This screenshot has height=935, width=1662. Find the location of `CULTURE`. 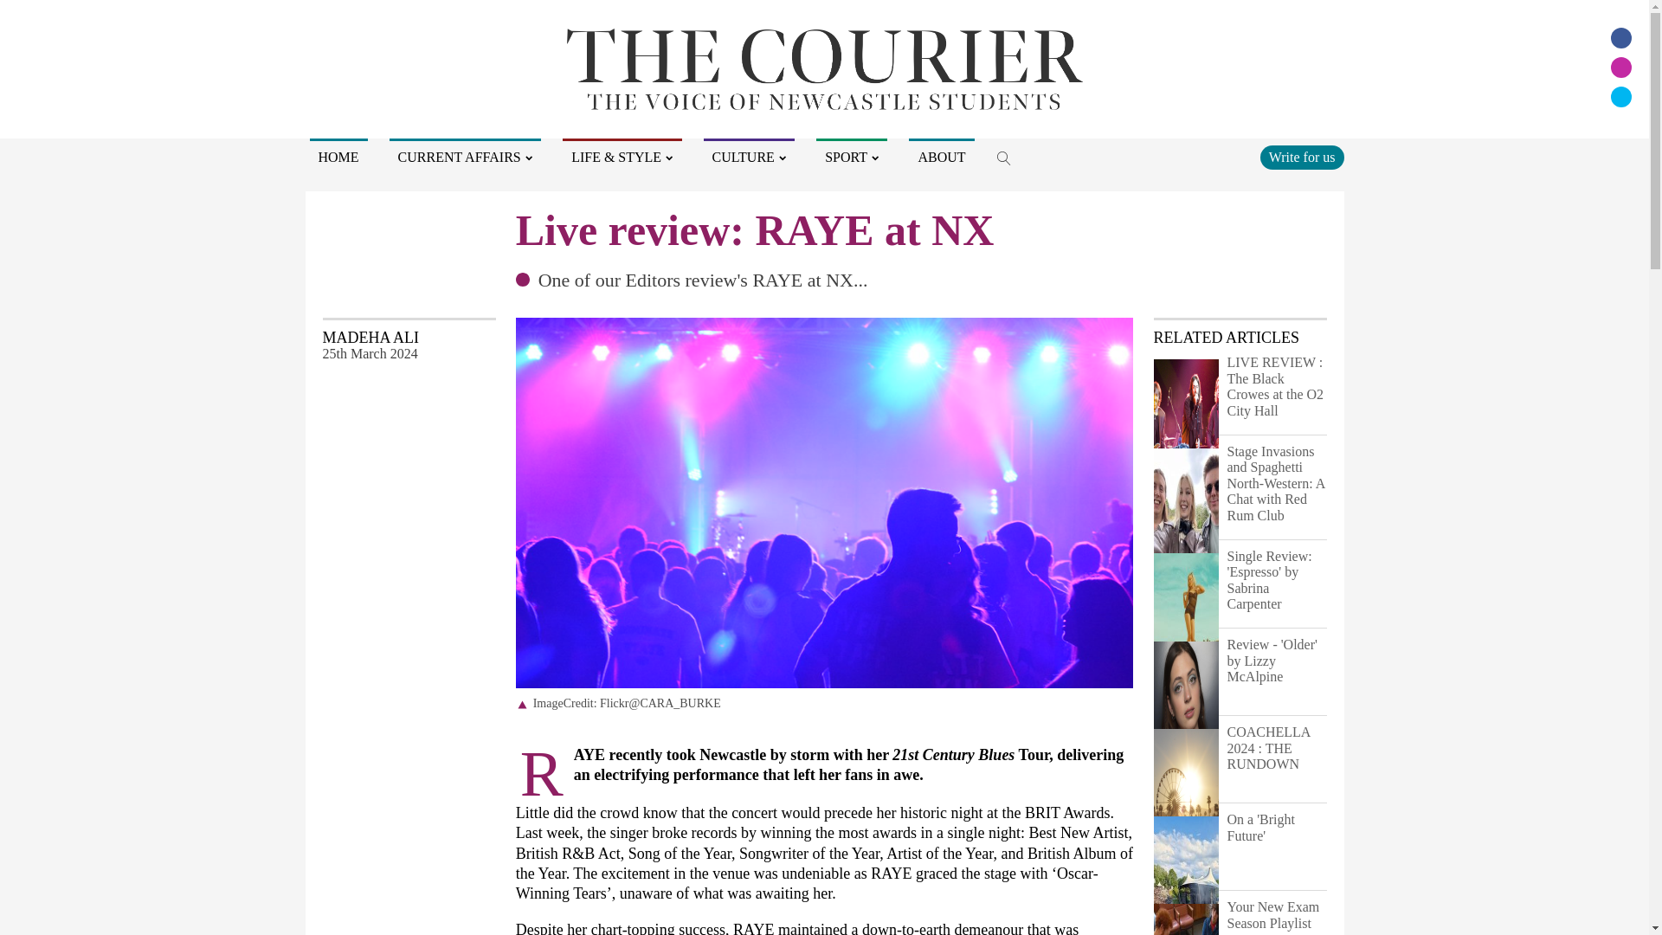

CULTURE is located at coordinates (750, 158).